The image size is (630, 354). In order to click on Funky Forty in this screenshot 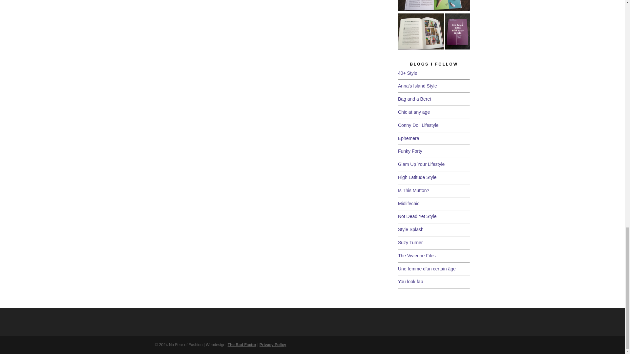, I will do `click(410, 151)`.